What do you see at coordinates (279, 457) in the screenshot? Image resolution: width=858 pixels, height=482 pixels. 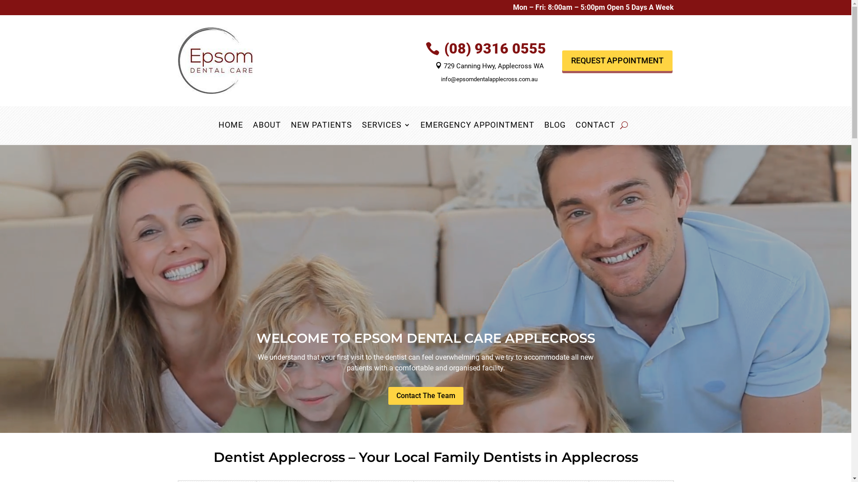 I see `Dentist Applecross` at bounding box center [279, 457].